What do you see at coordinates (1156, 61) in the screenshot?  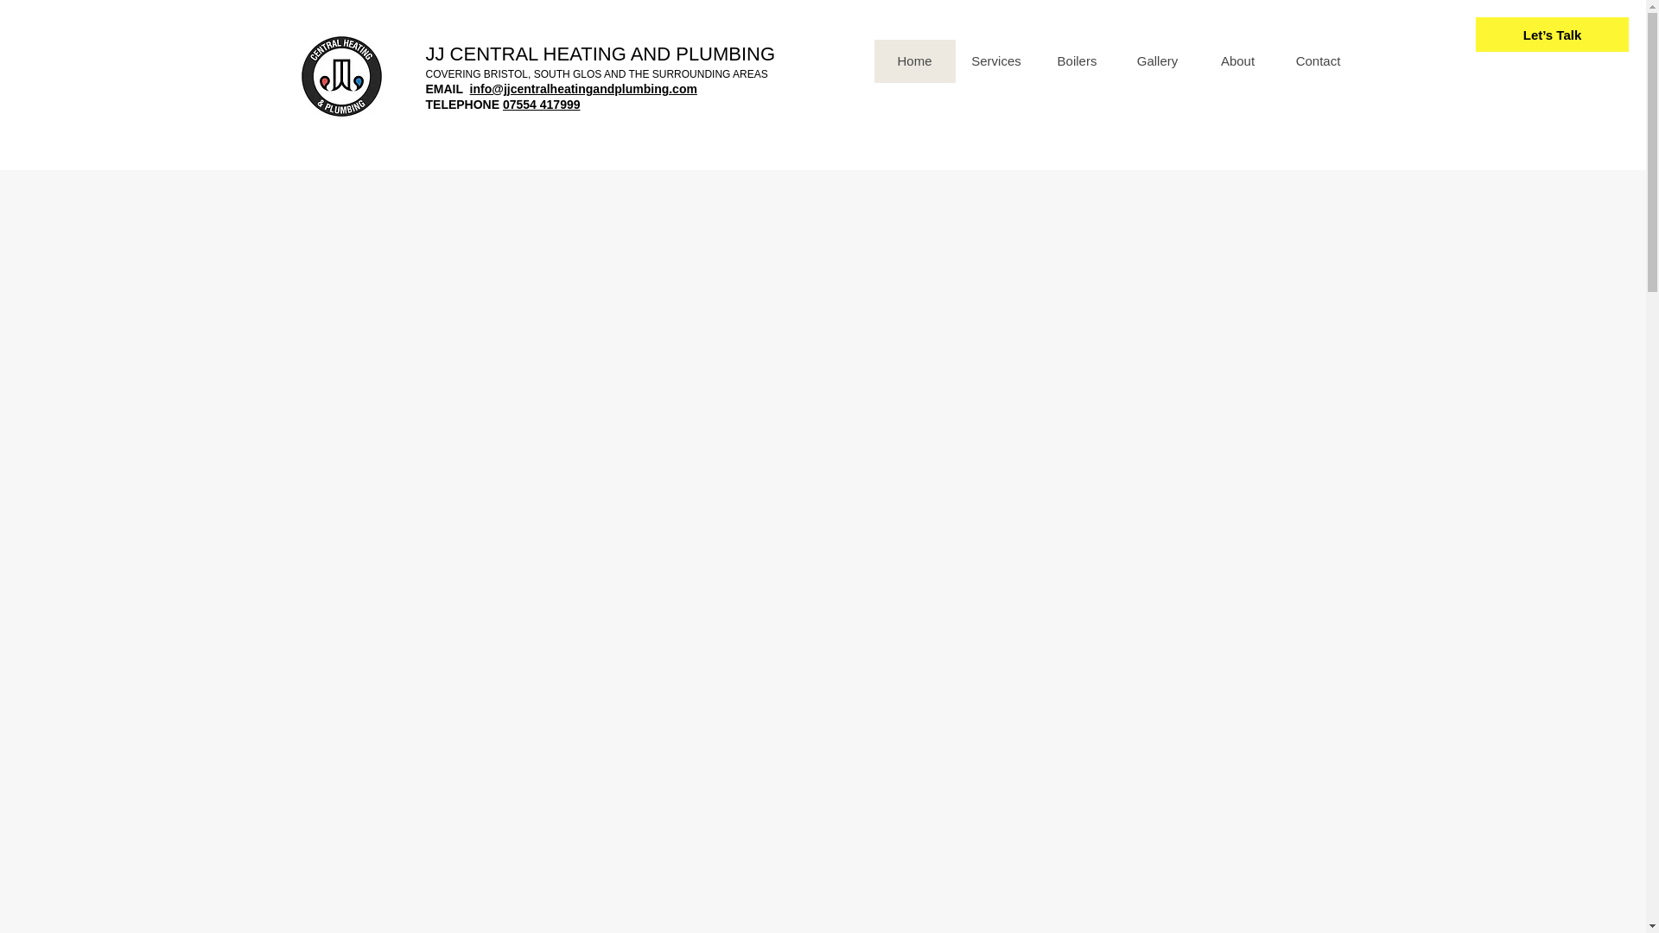 I see `Gallery` at bounding box center [1156, 61].